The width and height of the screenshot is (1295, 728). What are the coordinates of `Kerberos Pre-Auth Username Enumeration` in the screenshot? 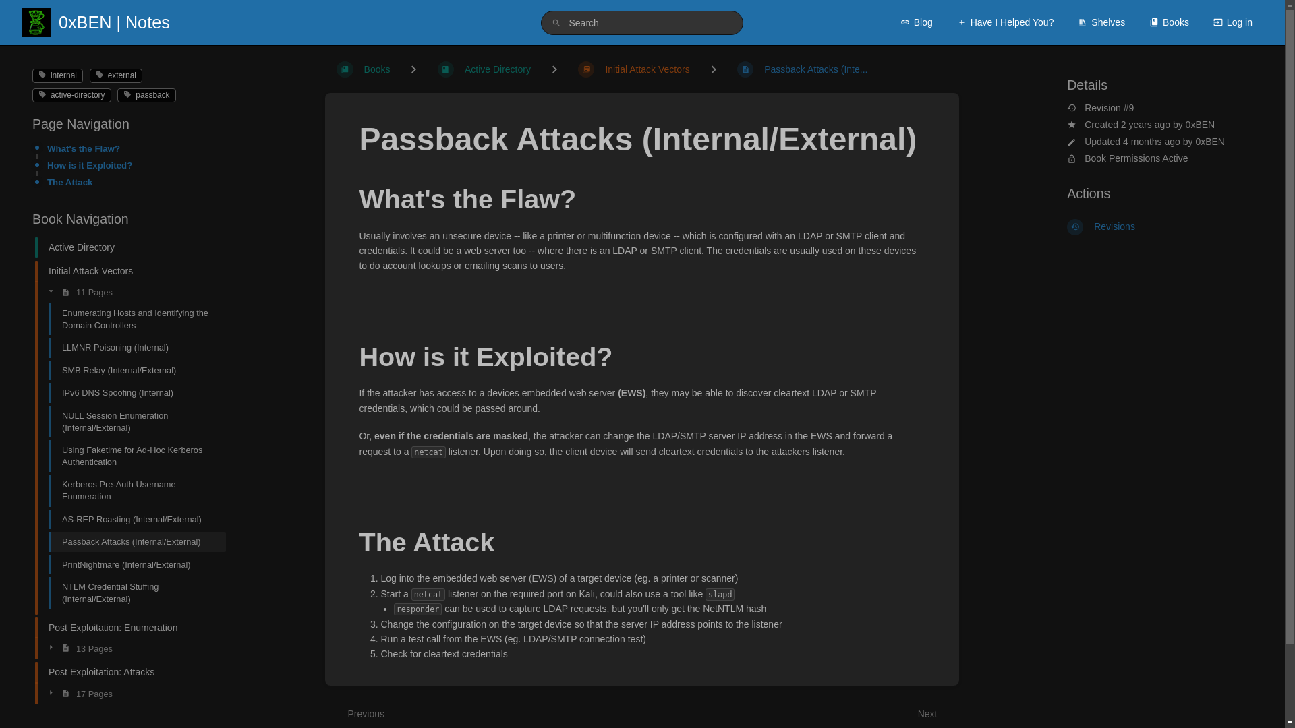 It's located at (131, 490).